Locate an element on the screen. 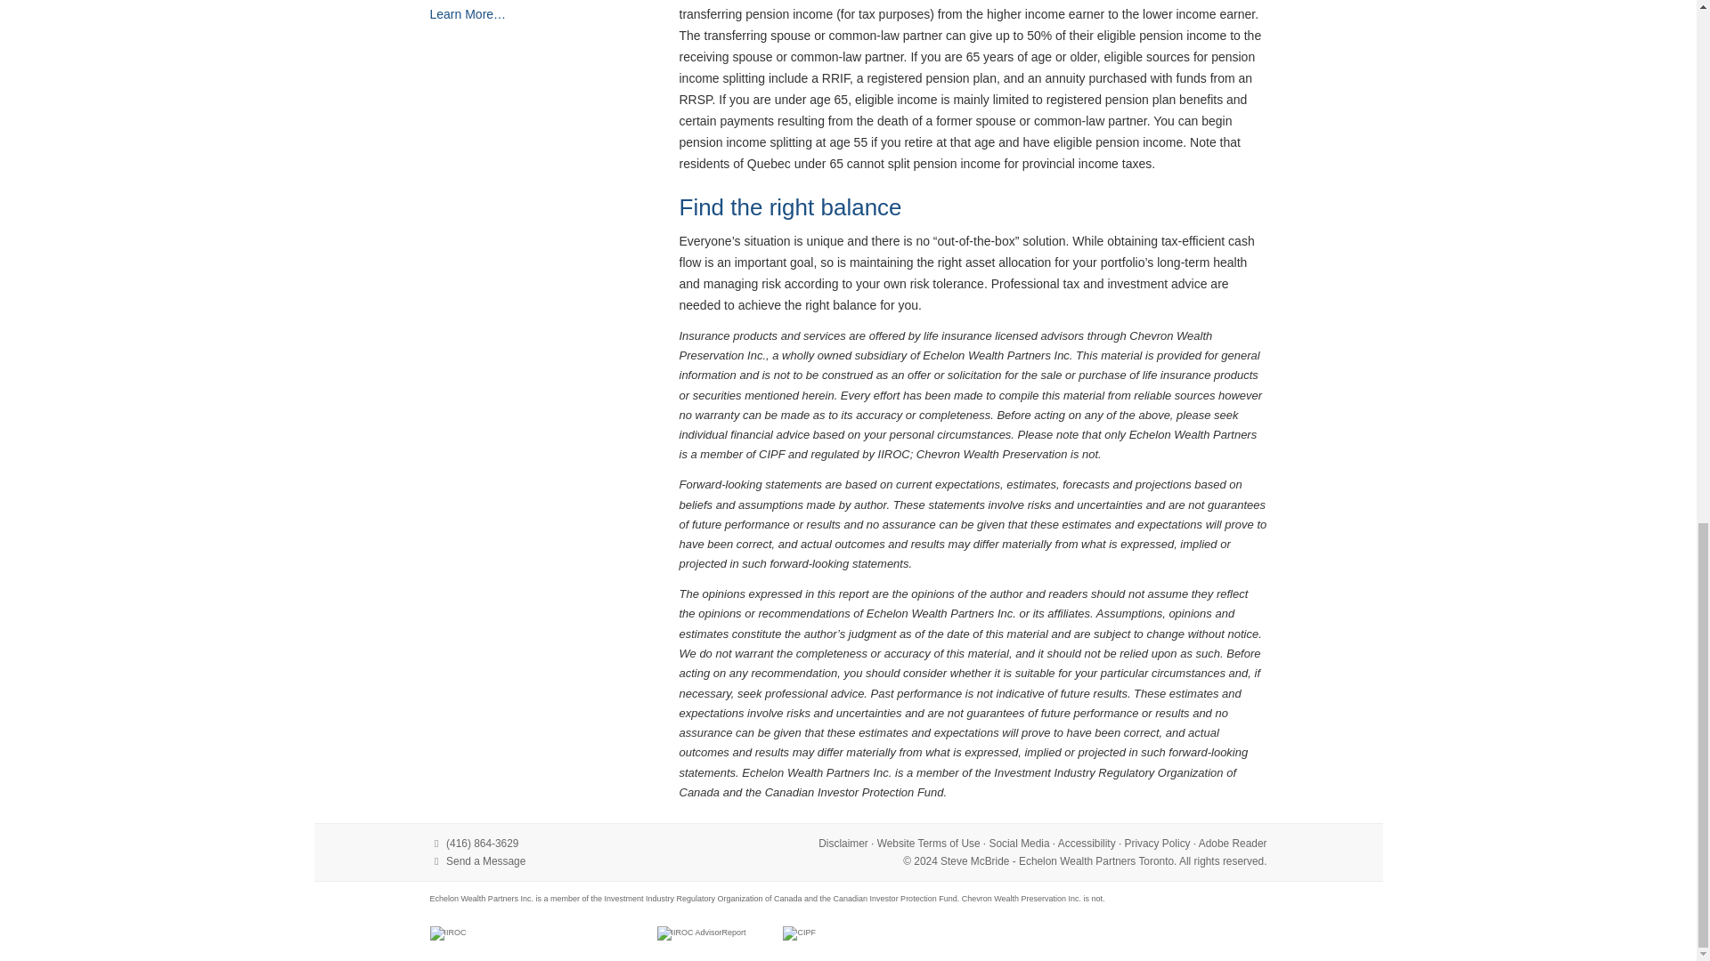 This screenshot has height=961, width=1710. Send a Message is located at coordinates (485, 861).